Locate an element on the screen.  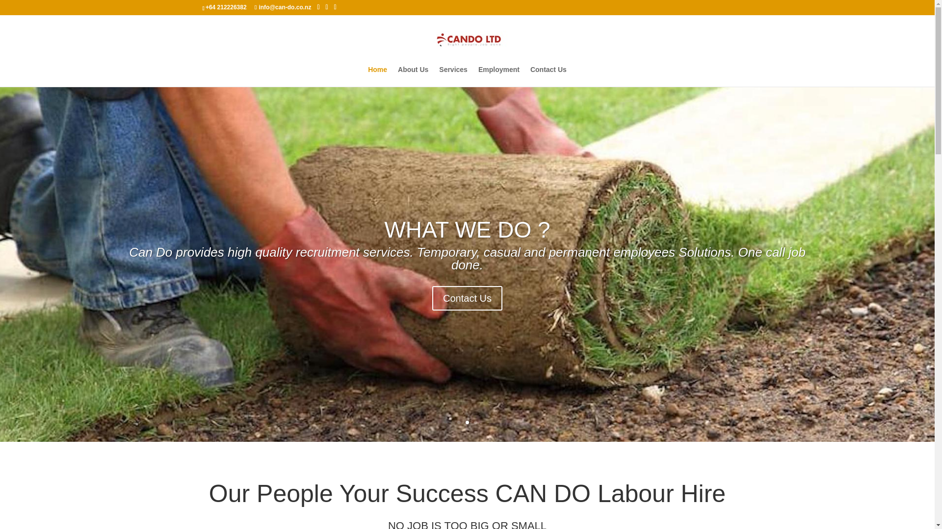
Services is located at coordinates (453, 76).